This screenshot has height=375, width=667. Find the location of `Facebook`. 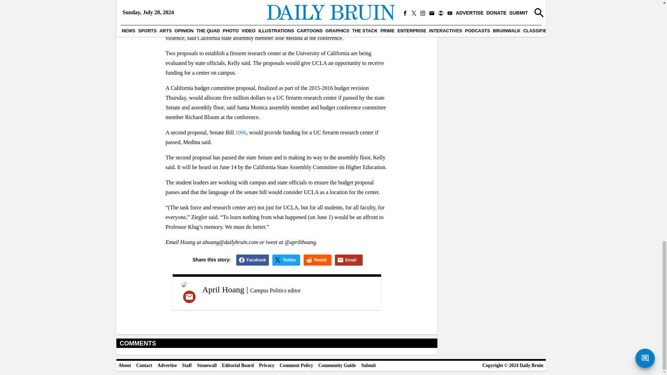

Facebook is located at coordinates (252, 260).